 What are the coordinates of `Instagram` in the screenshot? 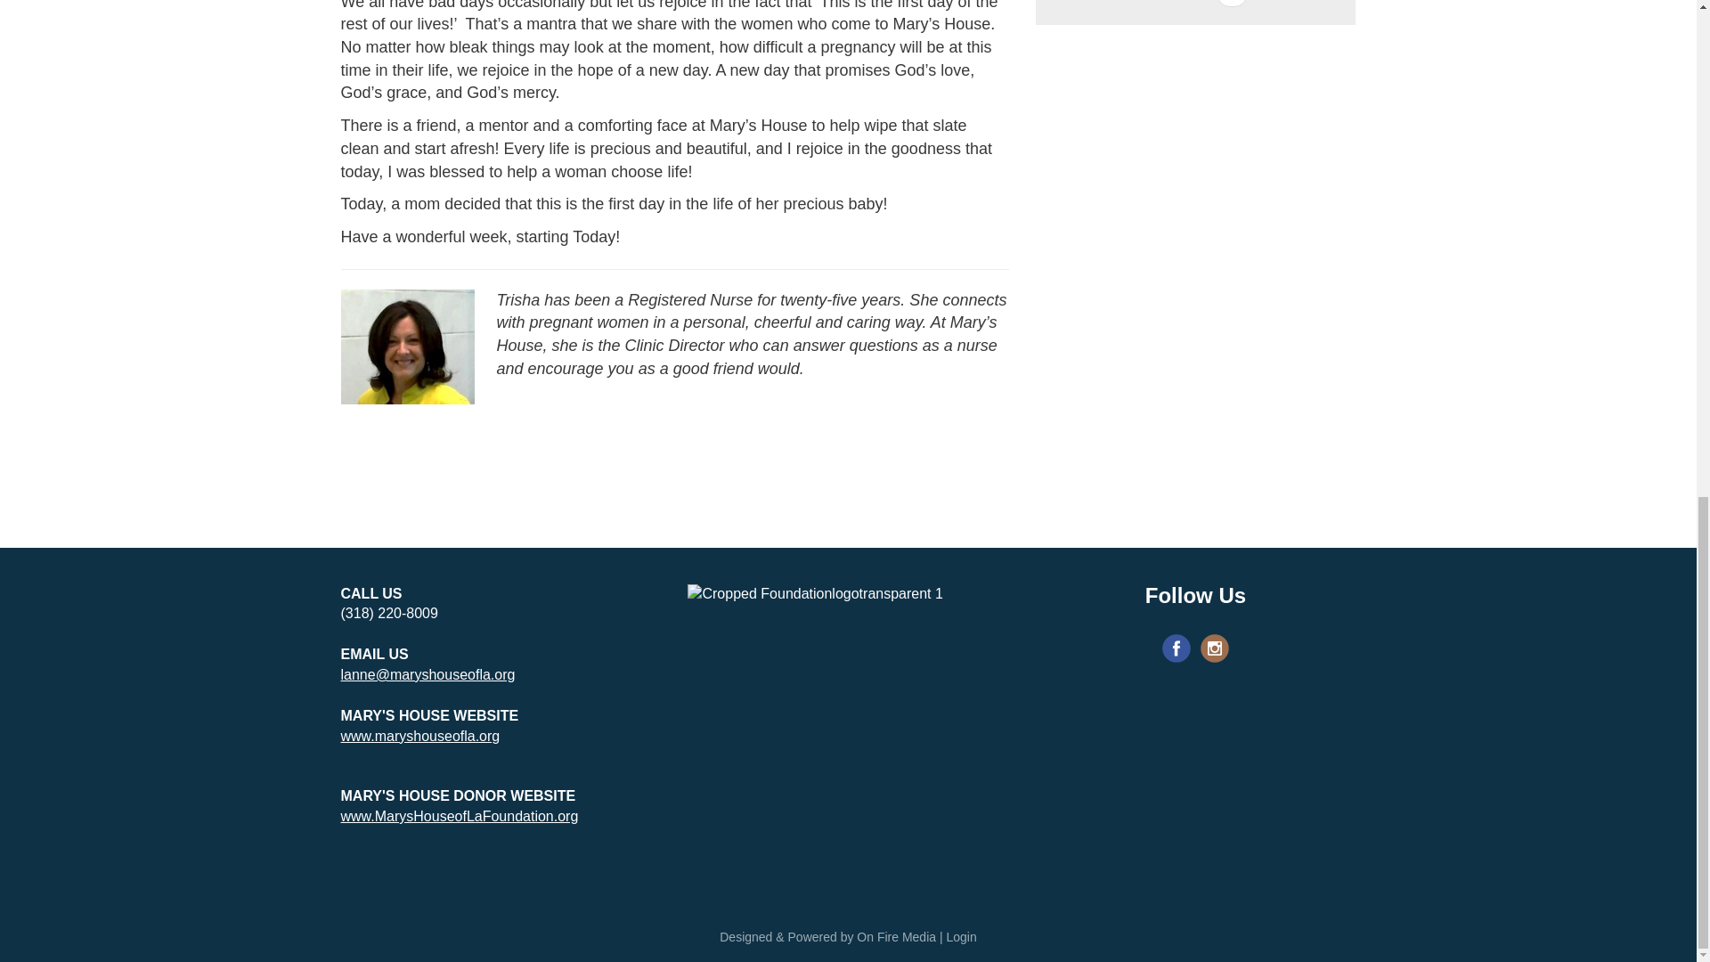 It's located at (1215, 648).